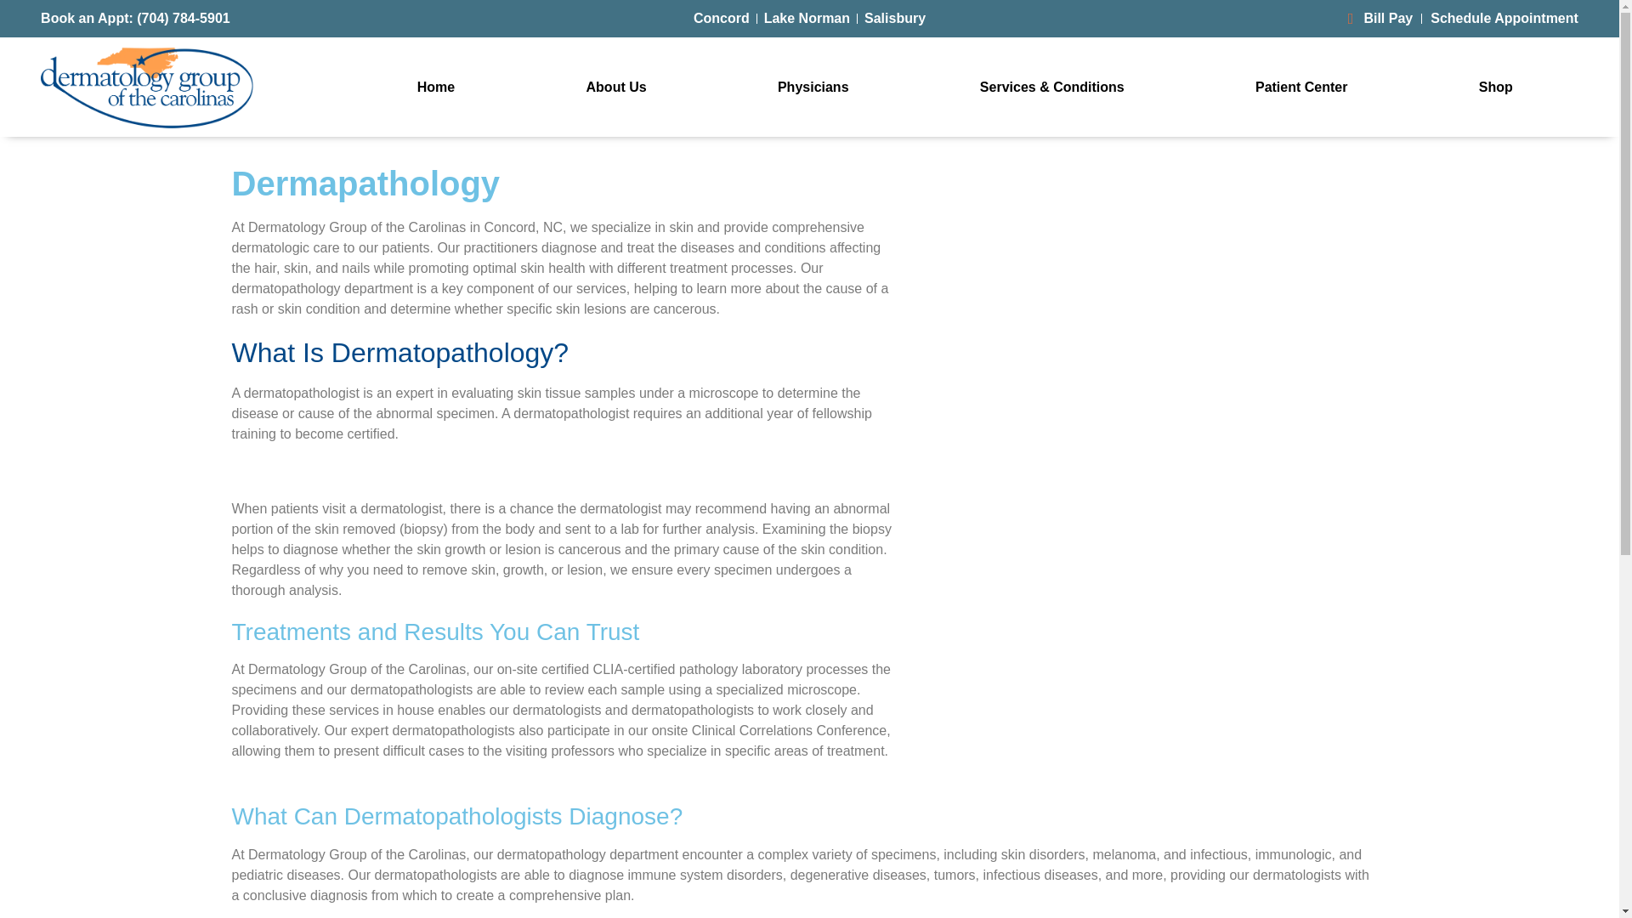 The height and width of the screenshot is (918, 1632). I want to click on Concord, so click(721, 18).